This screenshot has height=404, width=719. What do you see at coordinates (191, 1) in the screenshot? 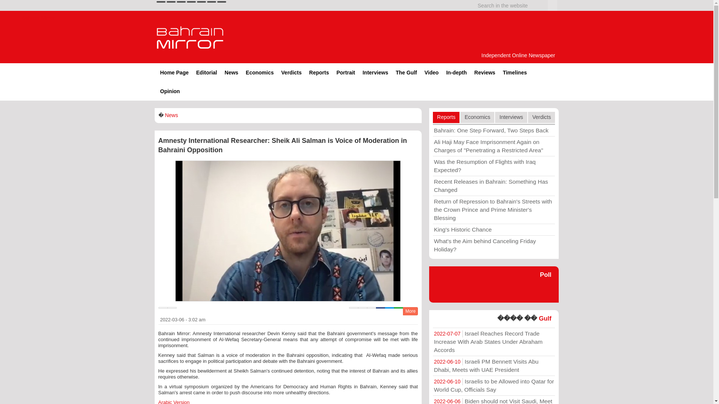
I see `instagram` at bounding box center [191, 1].